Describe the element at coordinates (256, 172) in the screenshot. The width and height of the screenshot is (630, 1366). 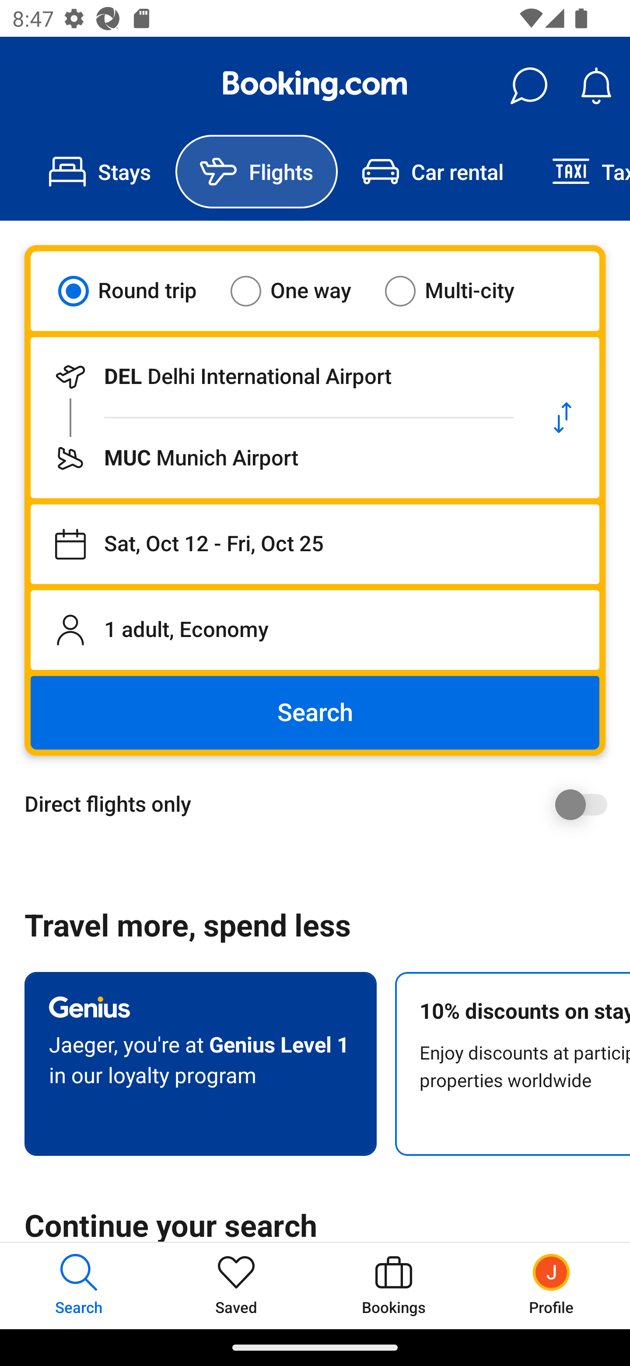
I see `Flights` at that location.